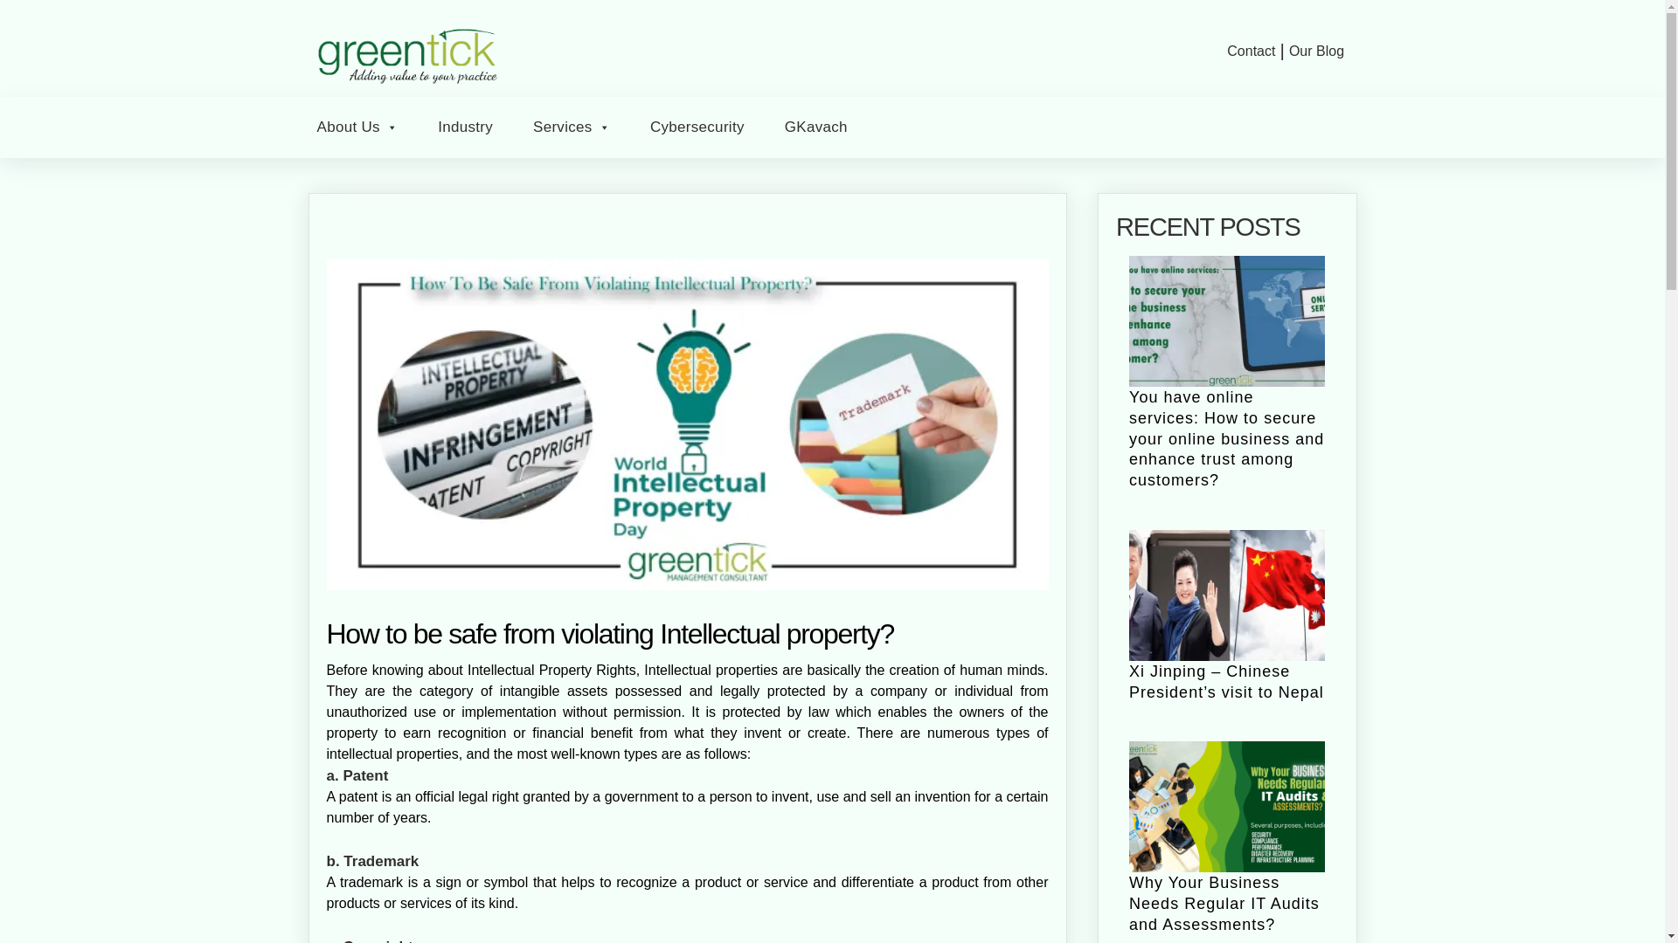  I want to click on Services, so click(572, 127).